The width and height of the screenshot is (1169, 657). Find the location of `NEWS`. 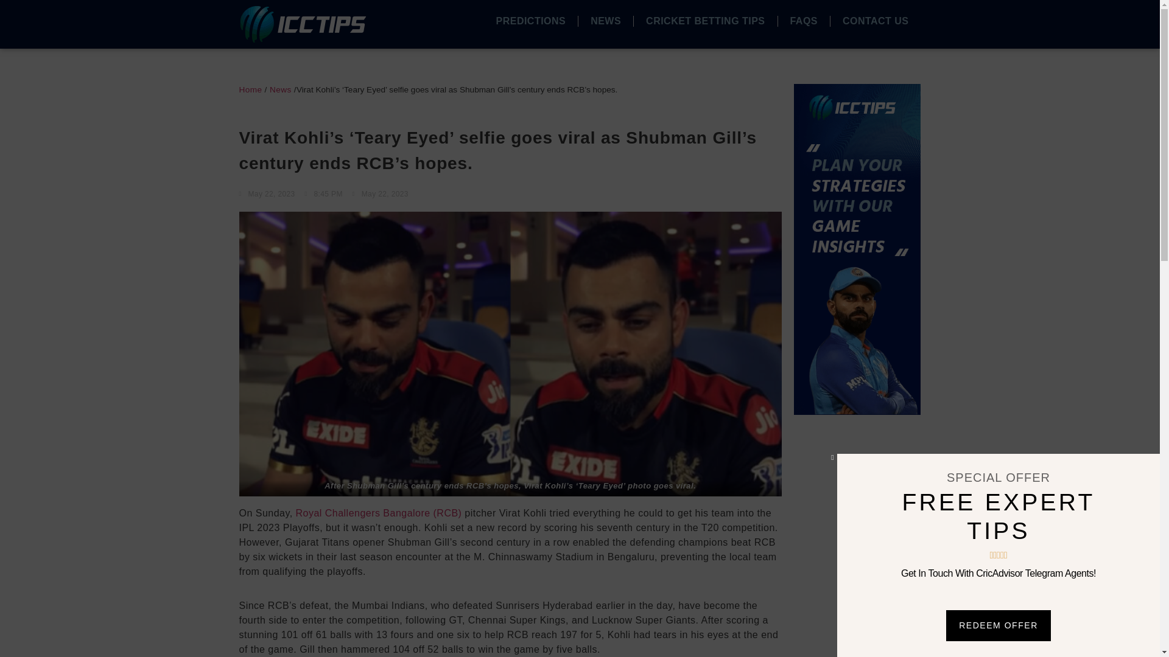

NEWS is located at coordinates (606, 21).